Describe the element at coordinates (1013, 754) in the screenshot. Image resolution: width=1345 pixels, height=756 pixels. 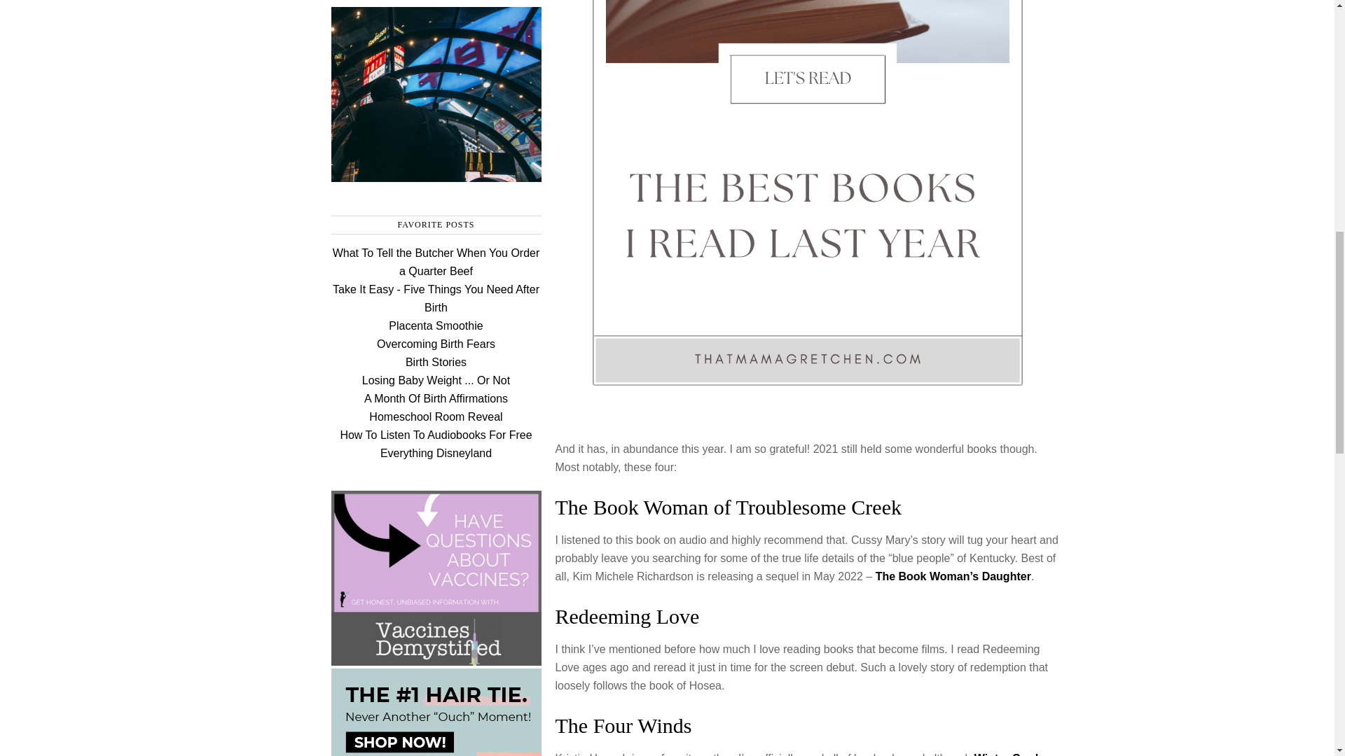
I see `Winter Garden` at that location.